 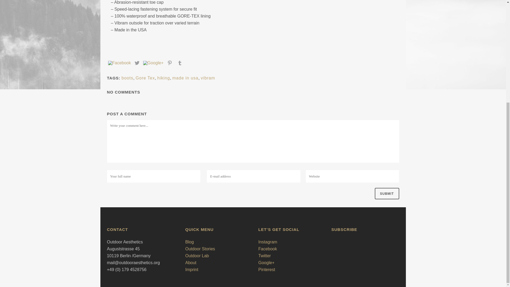 I want to click on Pinterest, so click(x=170, y=63).